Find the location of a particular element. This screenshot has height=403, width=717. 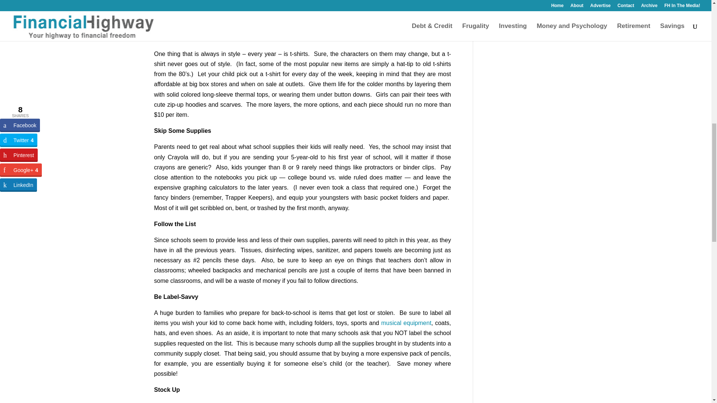

Portland Haul 2 is located at coordinates (302, 7).